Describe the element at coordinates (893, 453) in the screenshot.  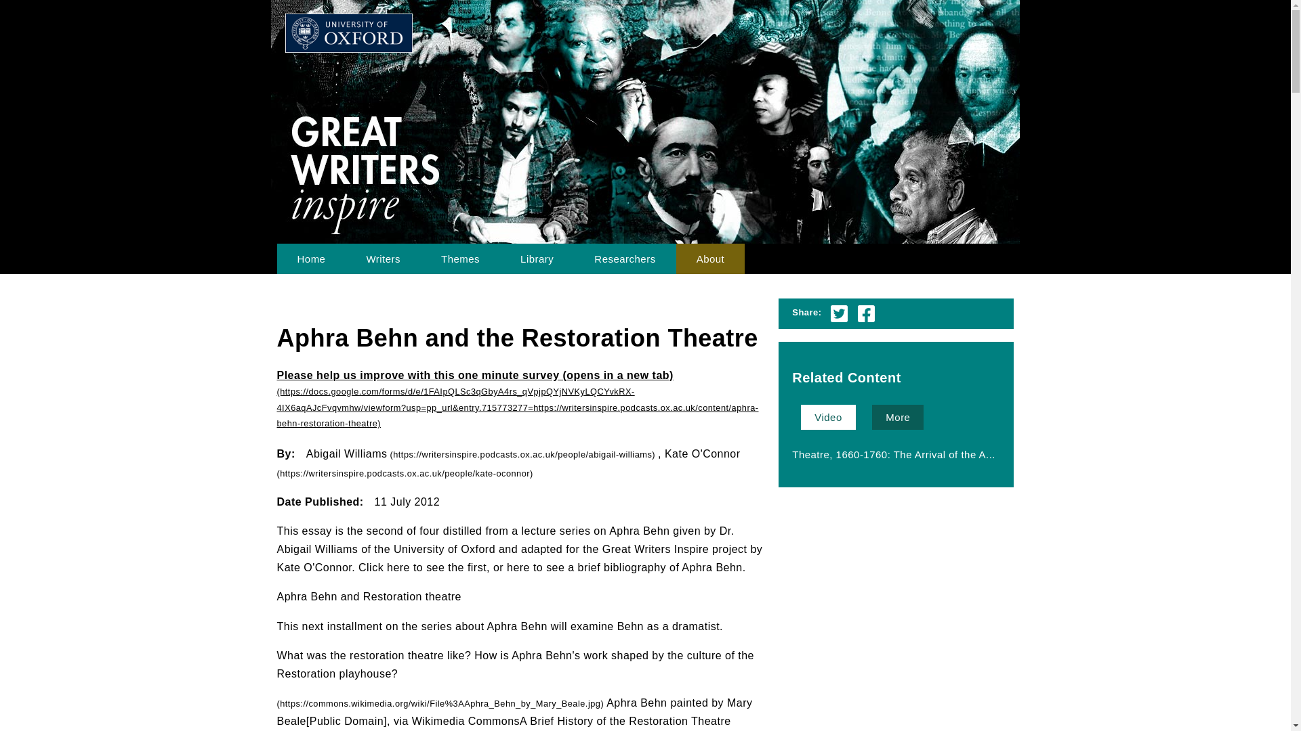
I see `Theatre, 1660-1760: The Arrival of the Actress` at that location.